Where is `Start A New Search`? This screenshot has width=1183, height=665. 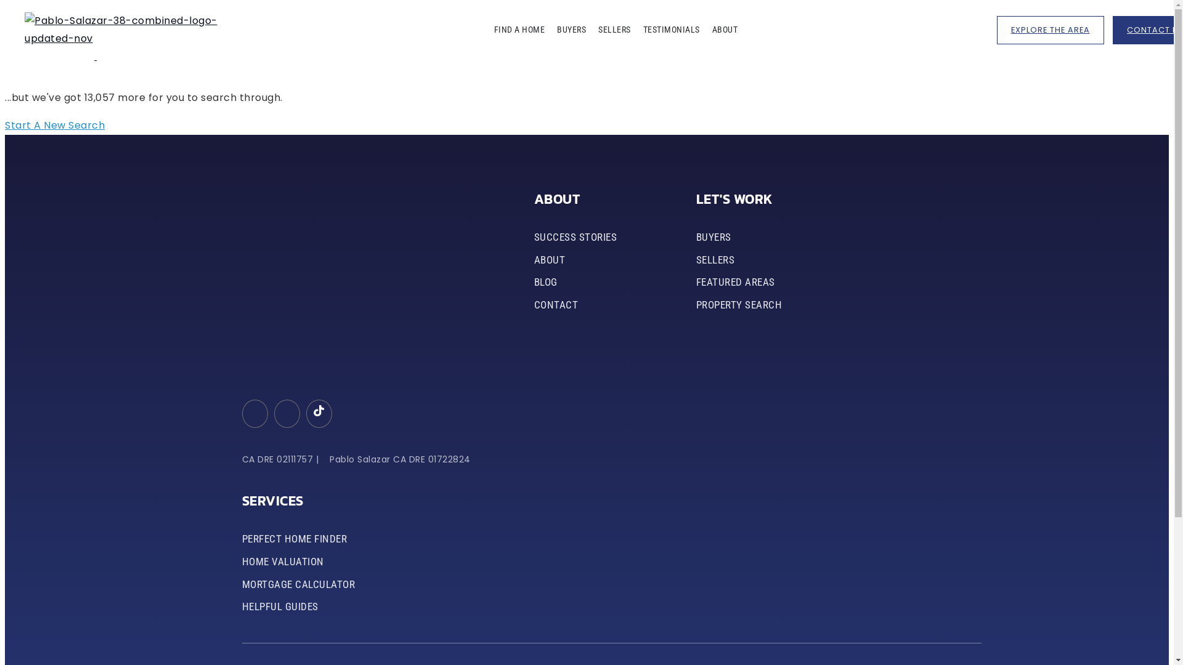
Start A New Search is located at coordinates (55, 126).